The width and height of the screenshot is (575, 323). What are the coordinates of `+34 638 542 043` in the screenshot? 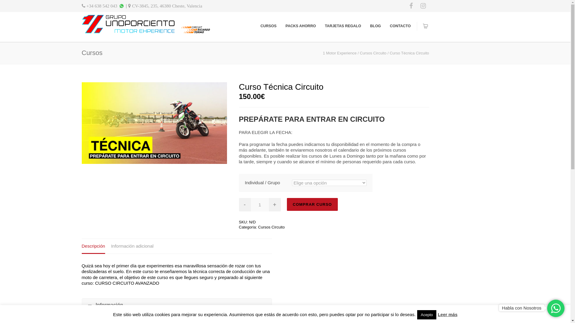 It's located at (99, 6).